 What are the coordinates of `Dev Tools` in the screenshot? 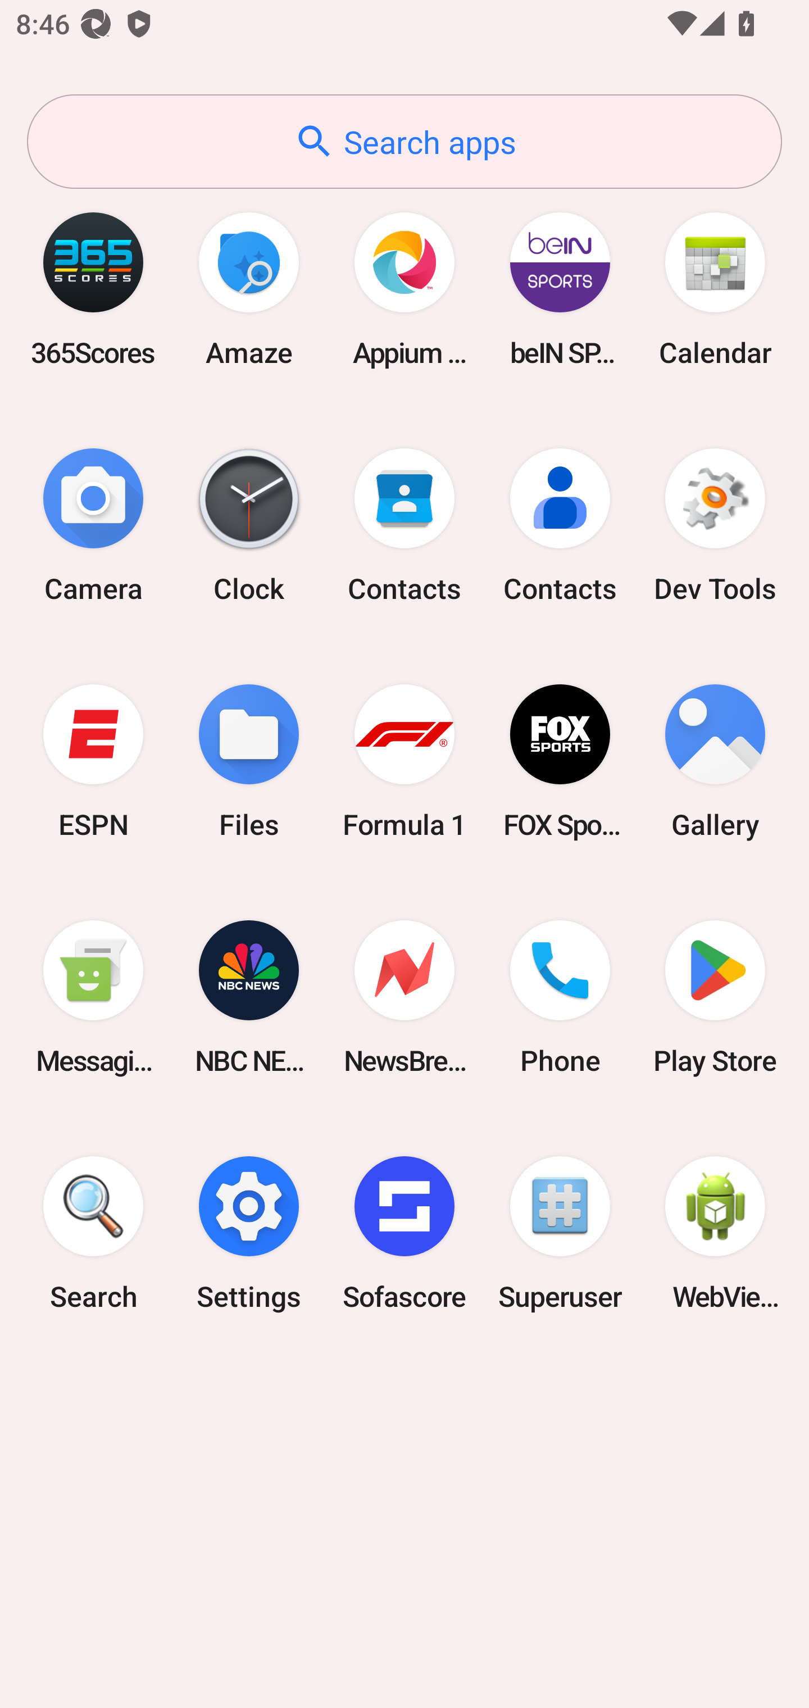 It's located at (715, 525).